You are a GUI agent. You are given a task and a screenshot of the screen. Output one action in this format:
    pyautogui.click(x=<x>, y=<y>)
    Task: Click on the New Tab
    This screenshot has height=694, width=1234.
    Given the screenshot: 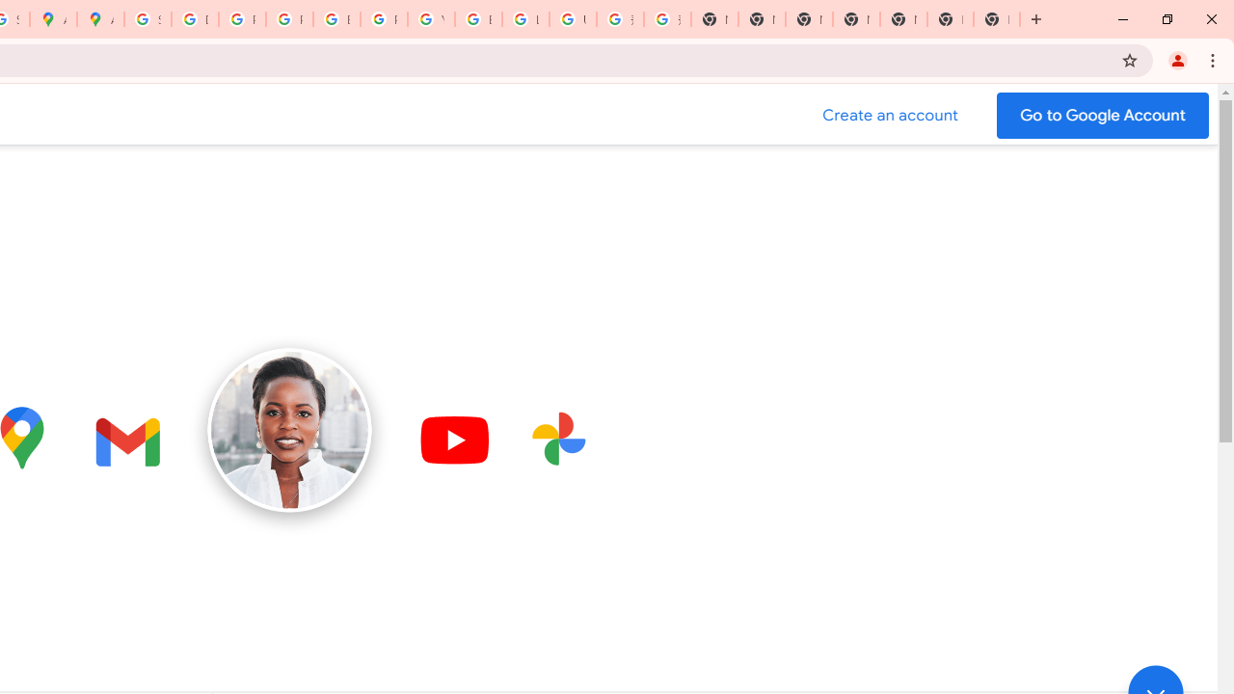 What is the action you would take?
    pyautogui.click(x=856, y=19)
    